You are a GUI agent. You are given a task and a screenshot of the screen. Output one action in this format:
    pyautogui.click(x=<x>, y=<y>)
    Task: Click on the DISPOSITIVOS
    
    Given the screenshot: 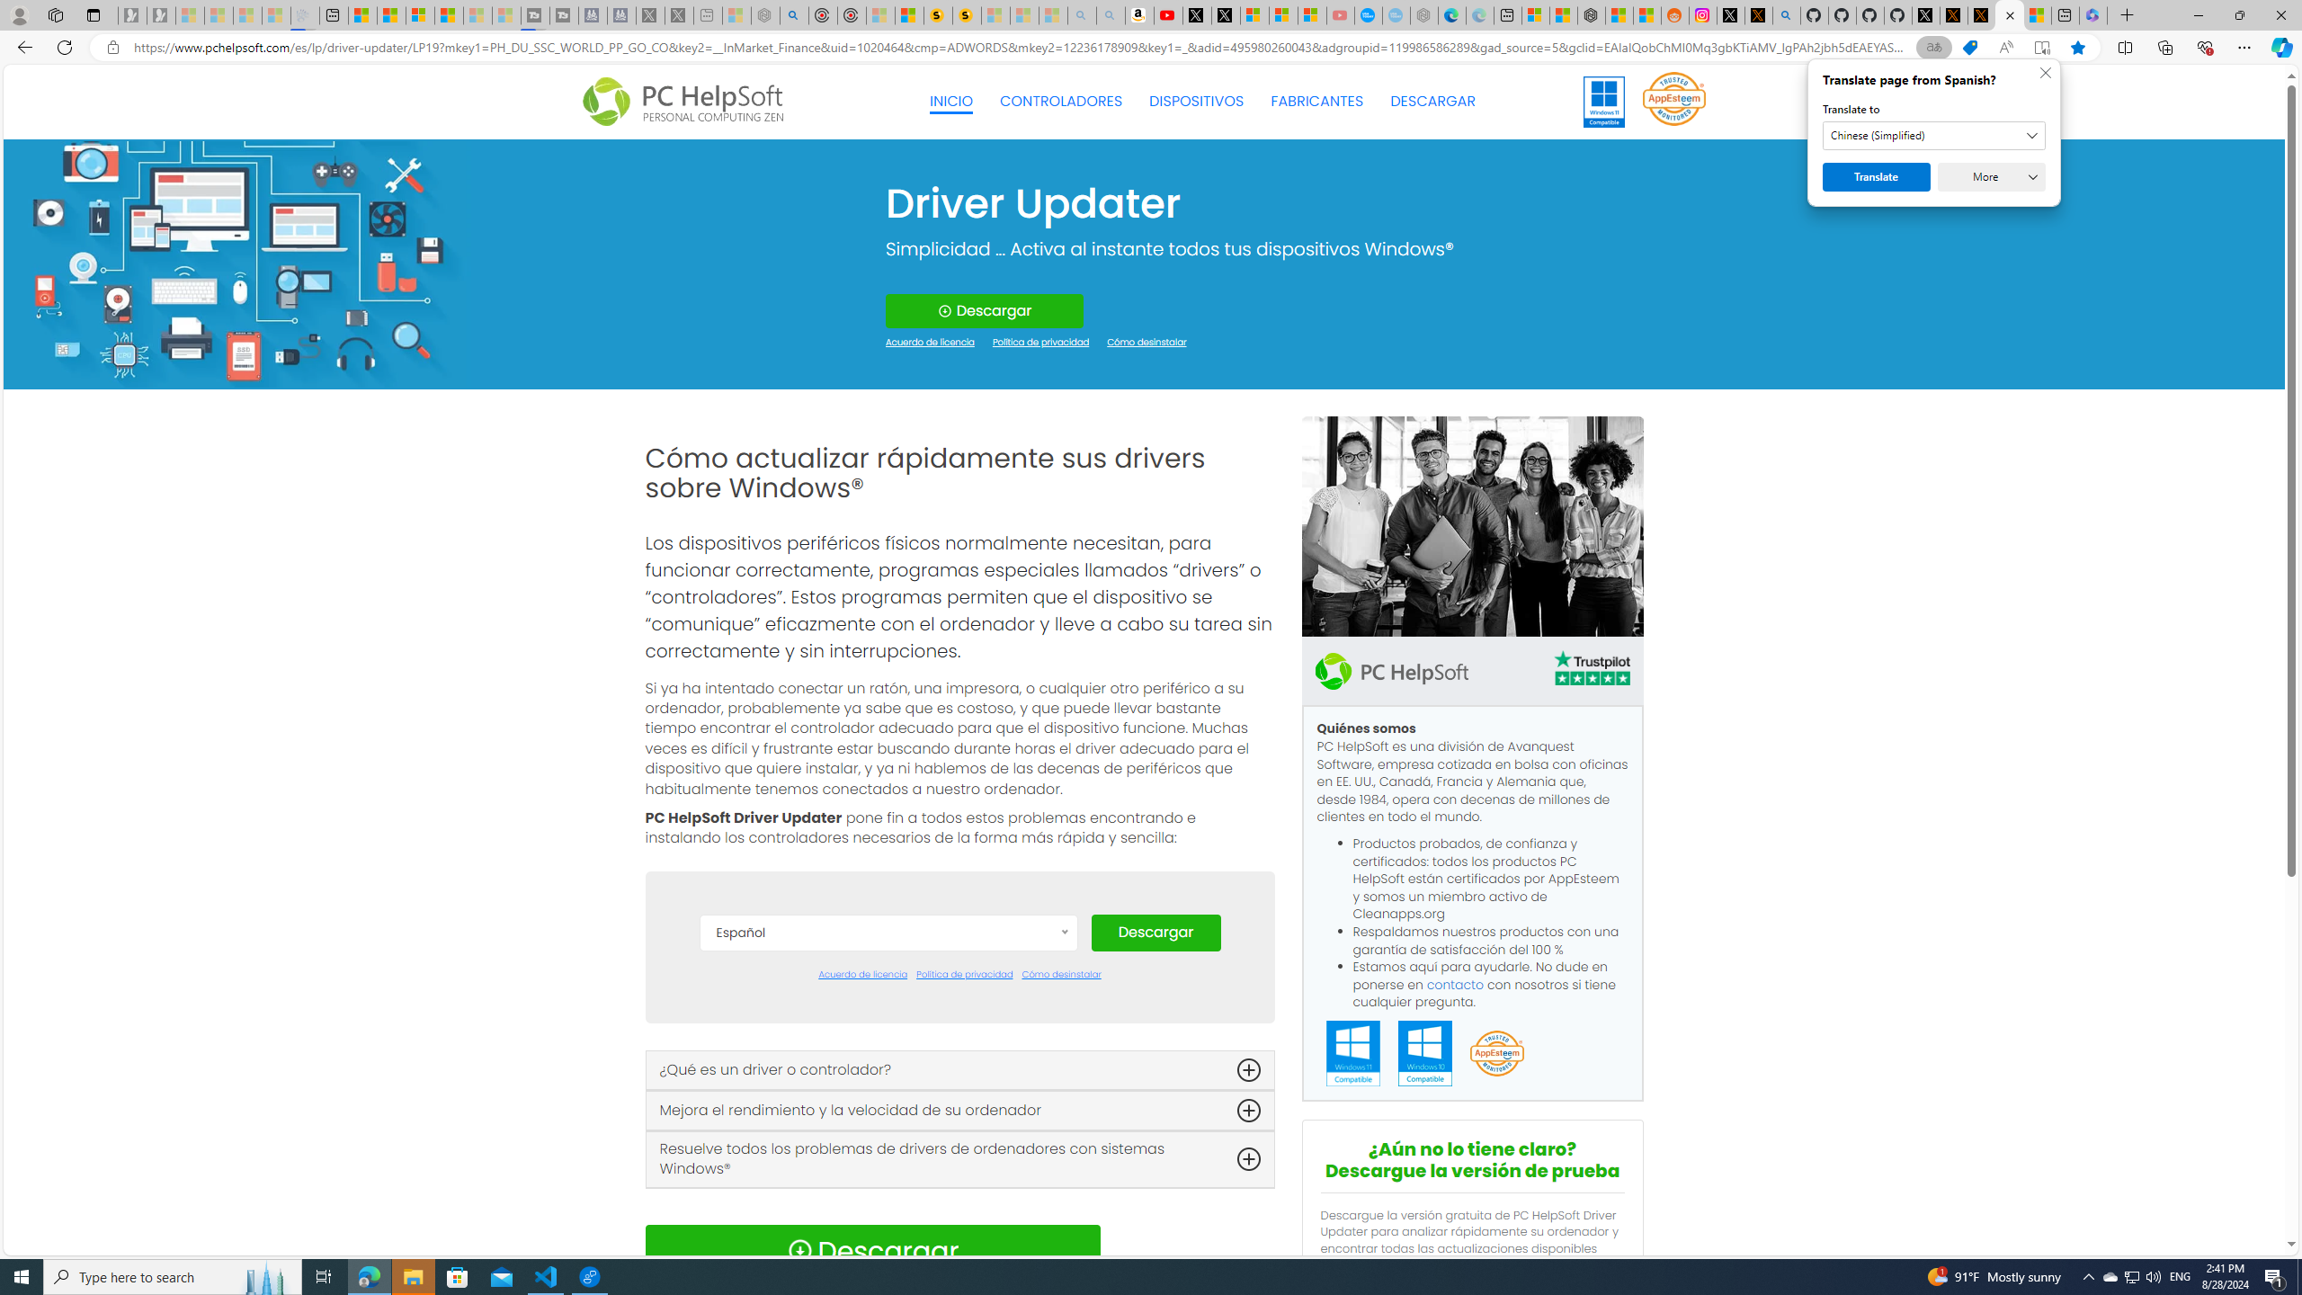 What is the action you would take?
    pyautogui.click(x=1196, y=101)
    